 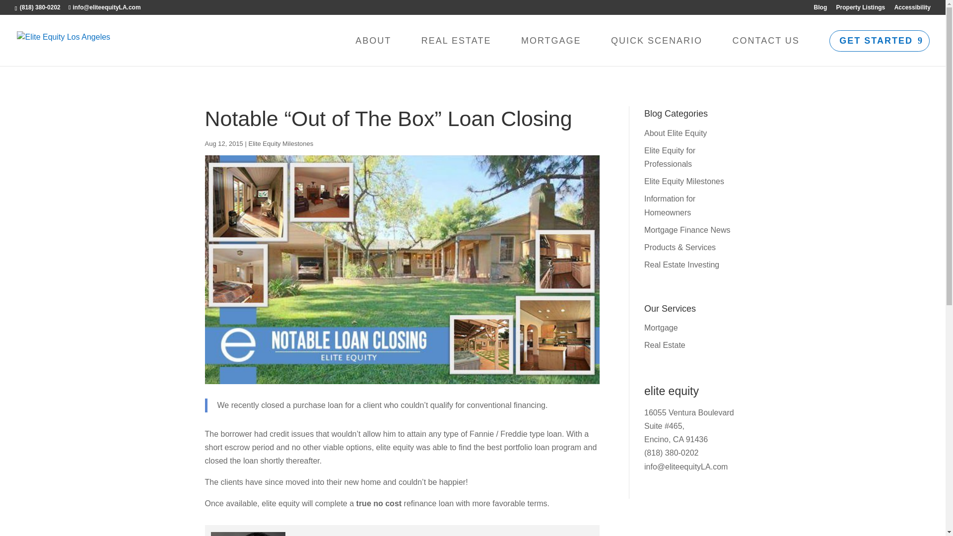 I want to click on Mortgage Finance News, so click(x=687, y=229).